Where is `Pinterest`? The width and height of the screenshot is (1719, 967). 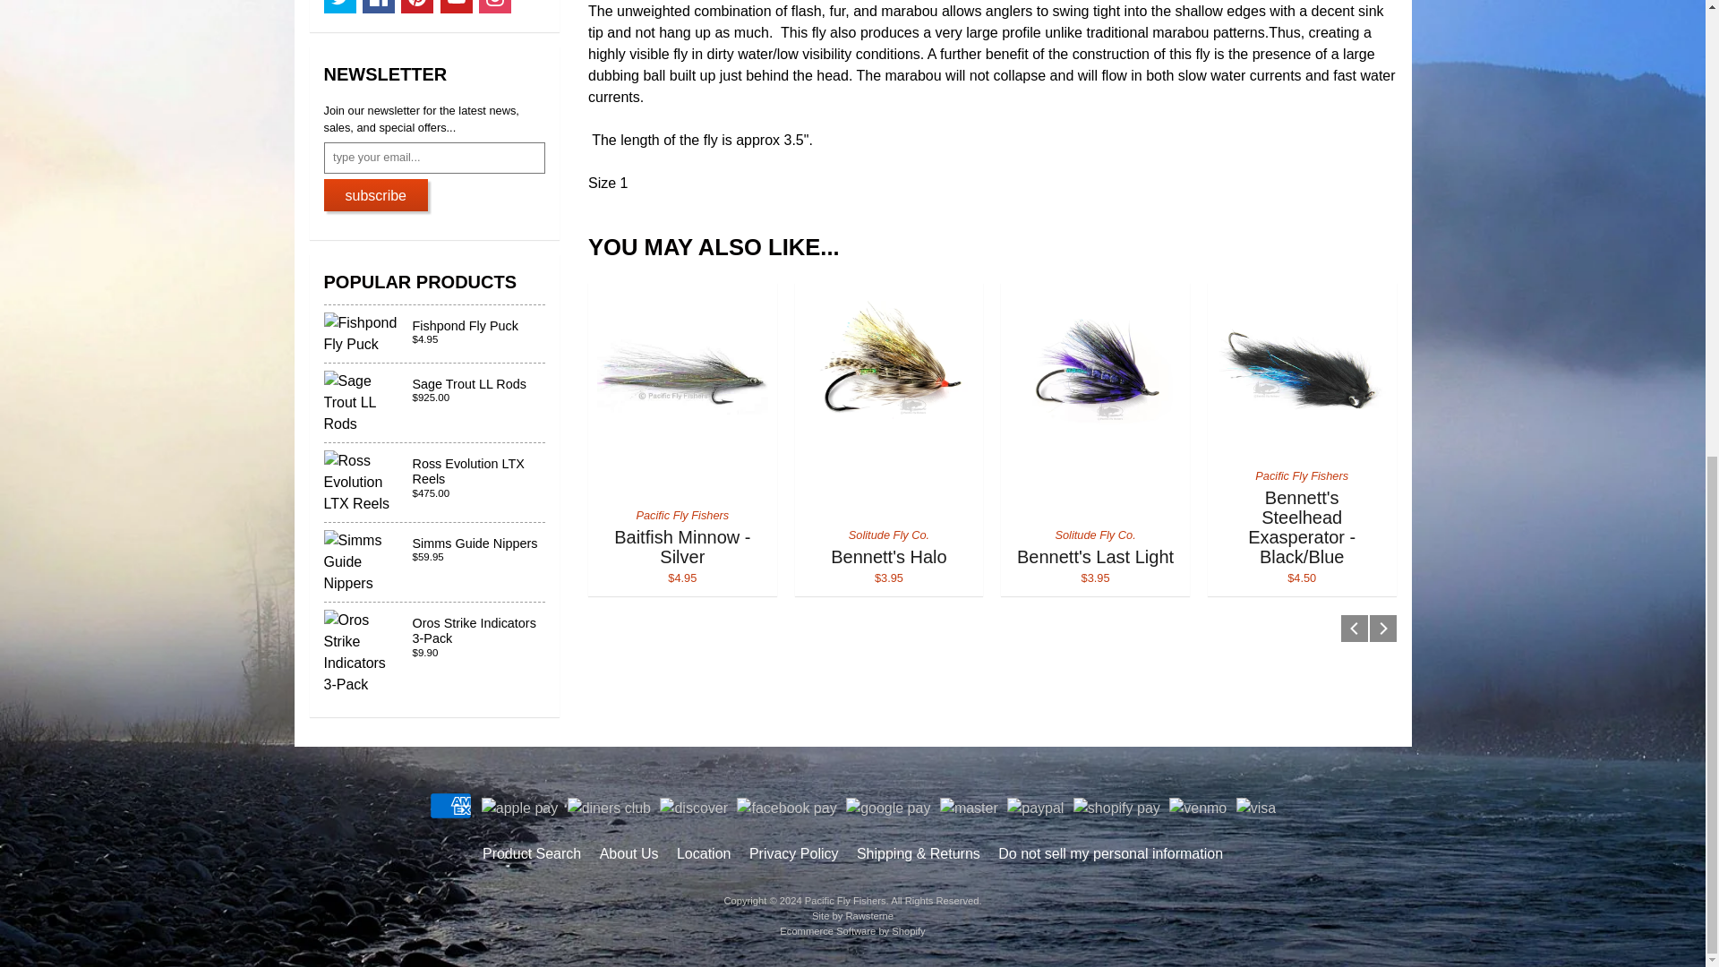 Pinterest is located at coordinates (416, 7).